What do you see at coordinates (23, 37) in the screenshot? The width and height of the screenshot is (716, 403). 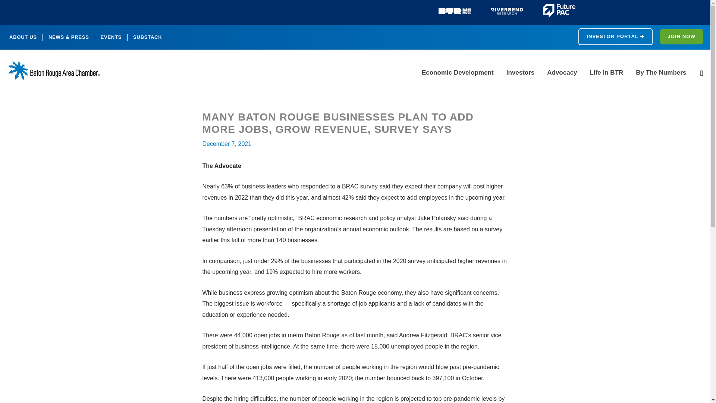 I see `ABOUT US` at bounding box center [23, 37].